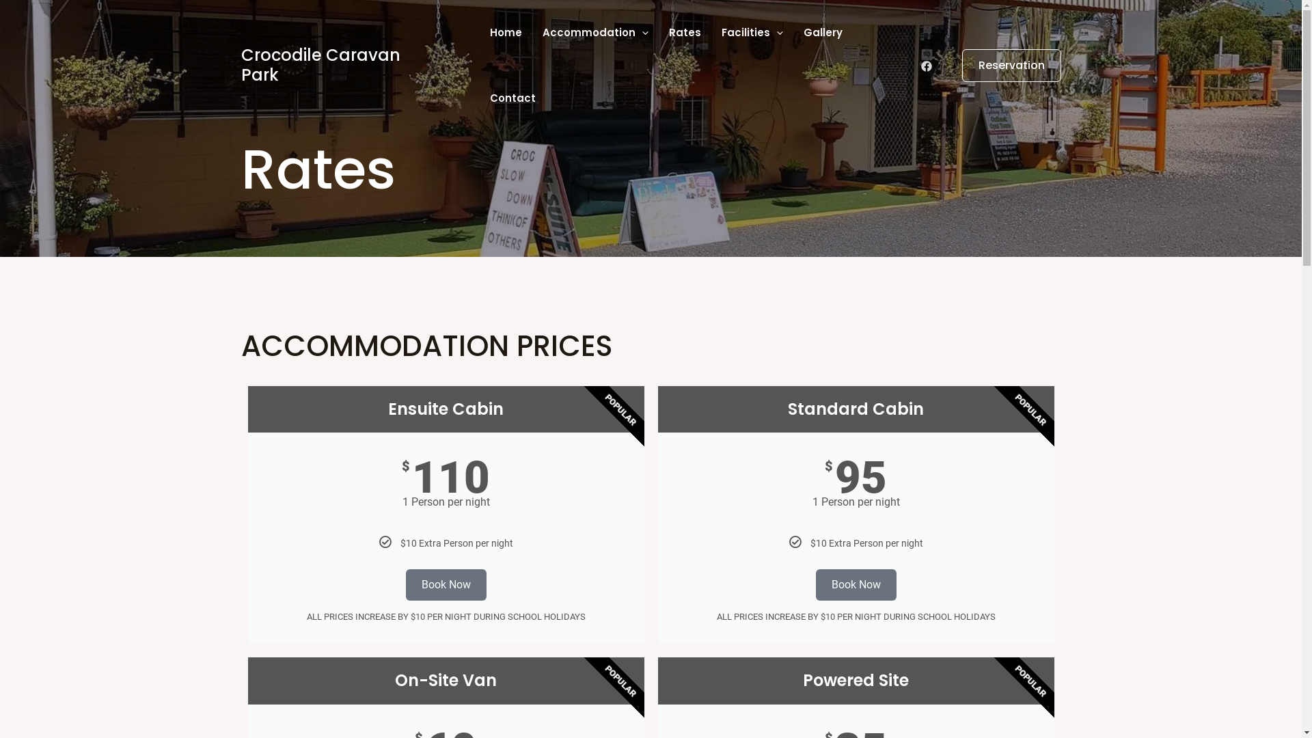  Describe the element at coordinates (752, 33) in the screenshot. I see `Facilities` at that location.